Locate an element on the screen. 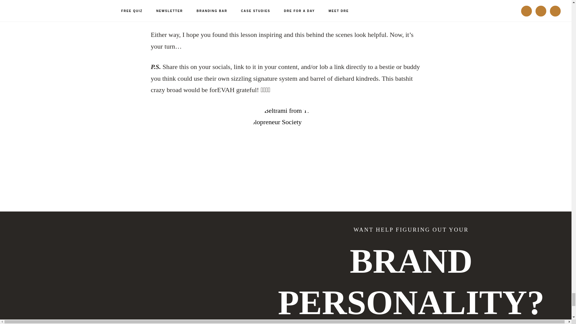 Image resolution: width=576 pixels, height=324 pixels. pop into my Facebook PMs is located at coordinates (242, 14).